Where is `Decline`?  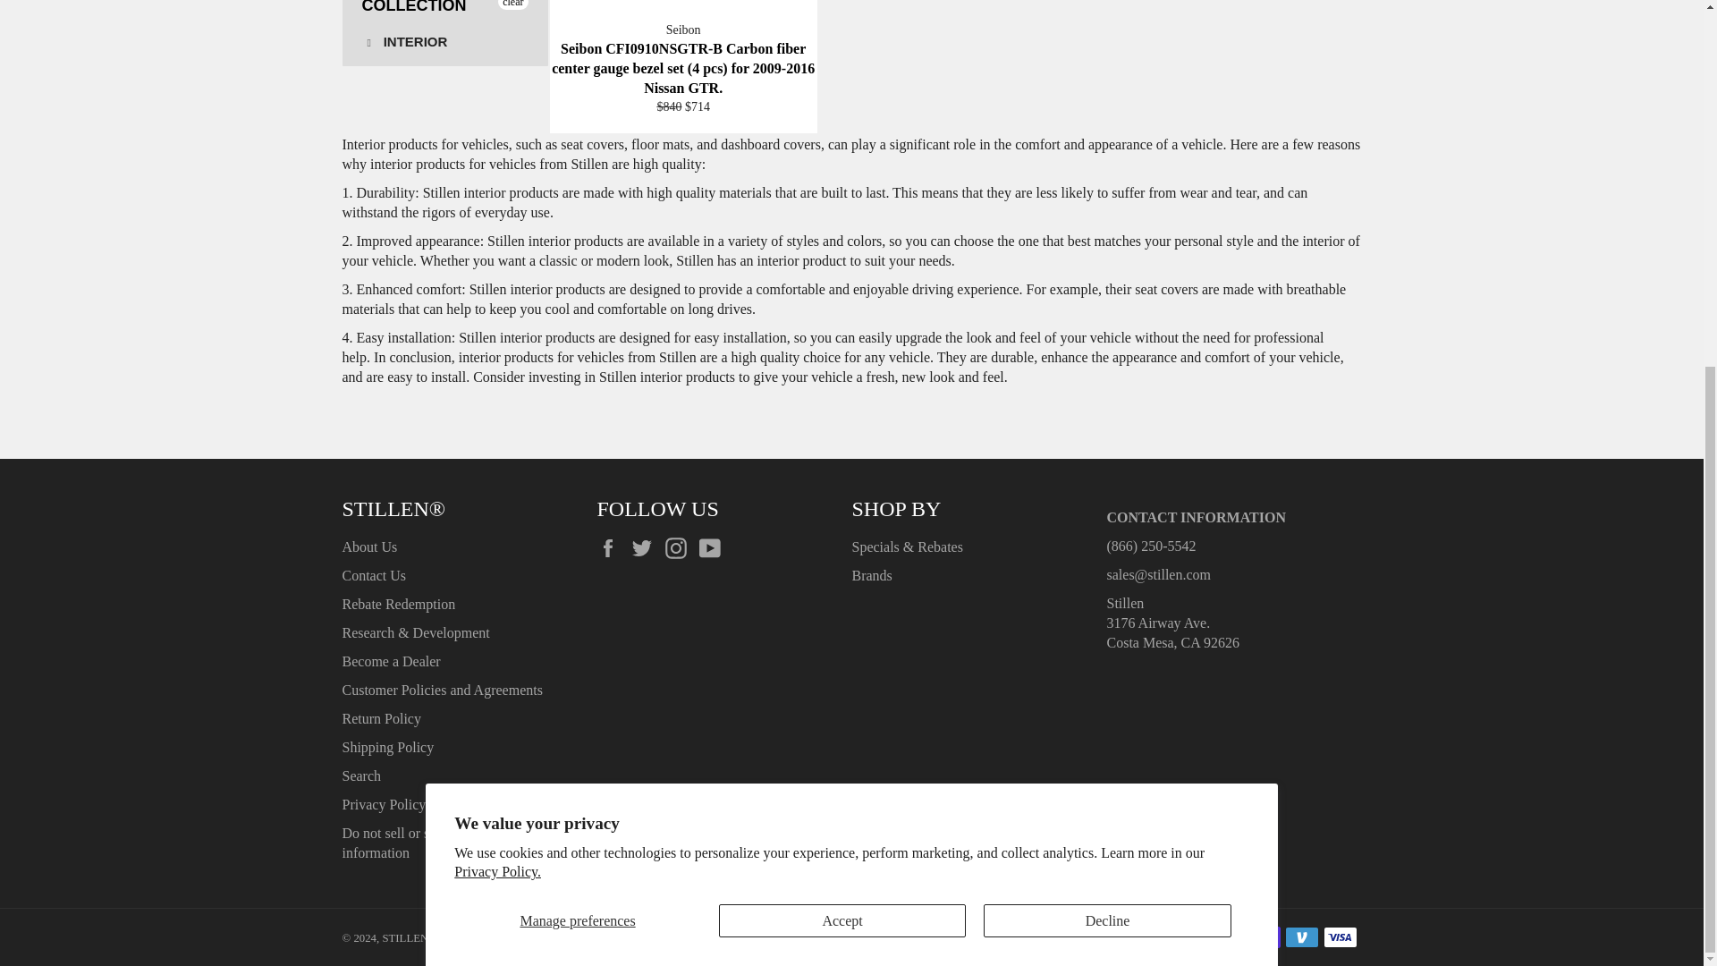
Decline is located at coordinates (1107, 337).